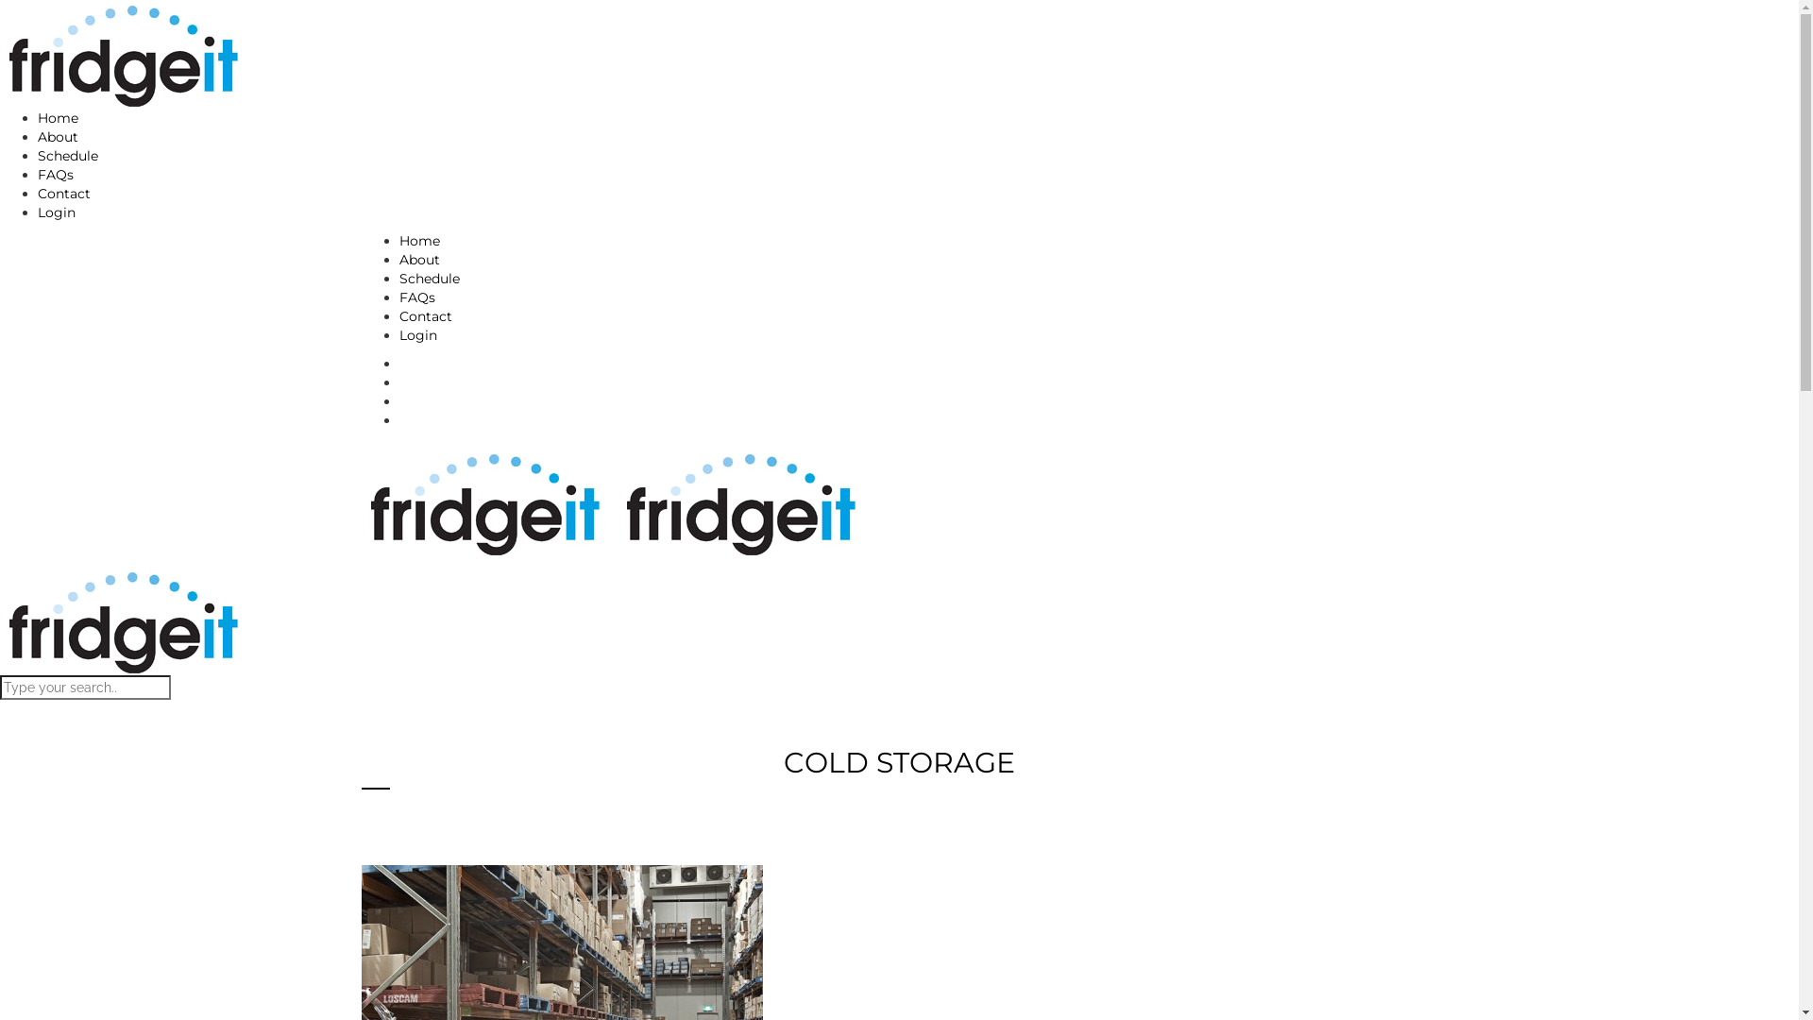 This screenshot has height=1020, width=1813. Describe the element at coordinates (425, 316) in the screenshot. I see `Contact` at that location.